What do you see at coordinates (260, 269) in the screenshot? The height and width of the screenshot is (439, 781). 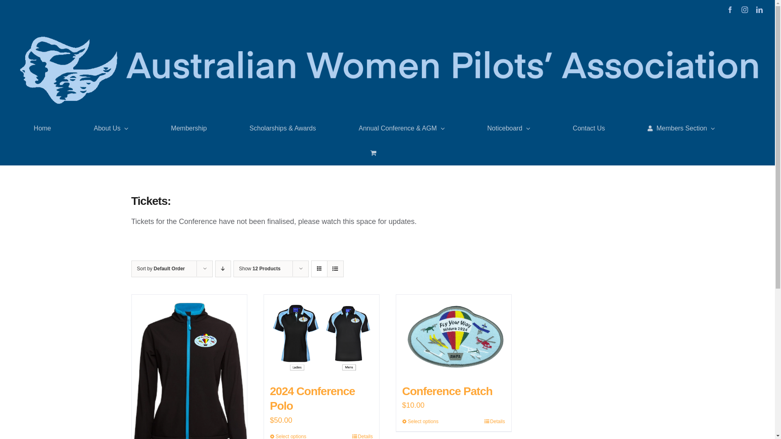 I see `Show 12 Products` at bounding box center [260, 269].